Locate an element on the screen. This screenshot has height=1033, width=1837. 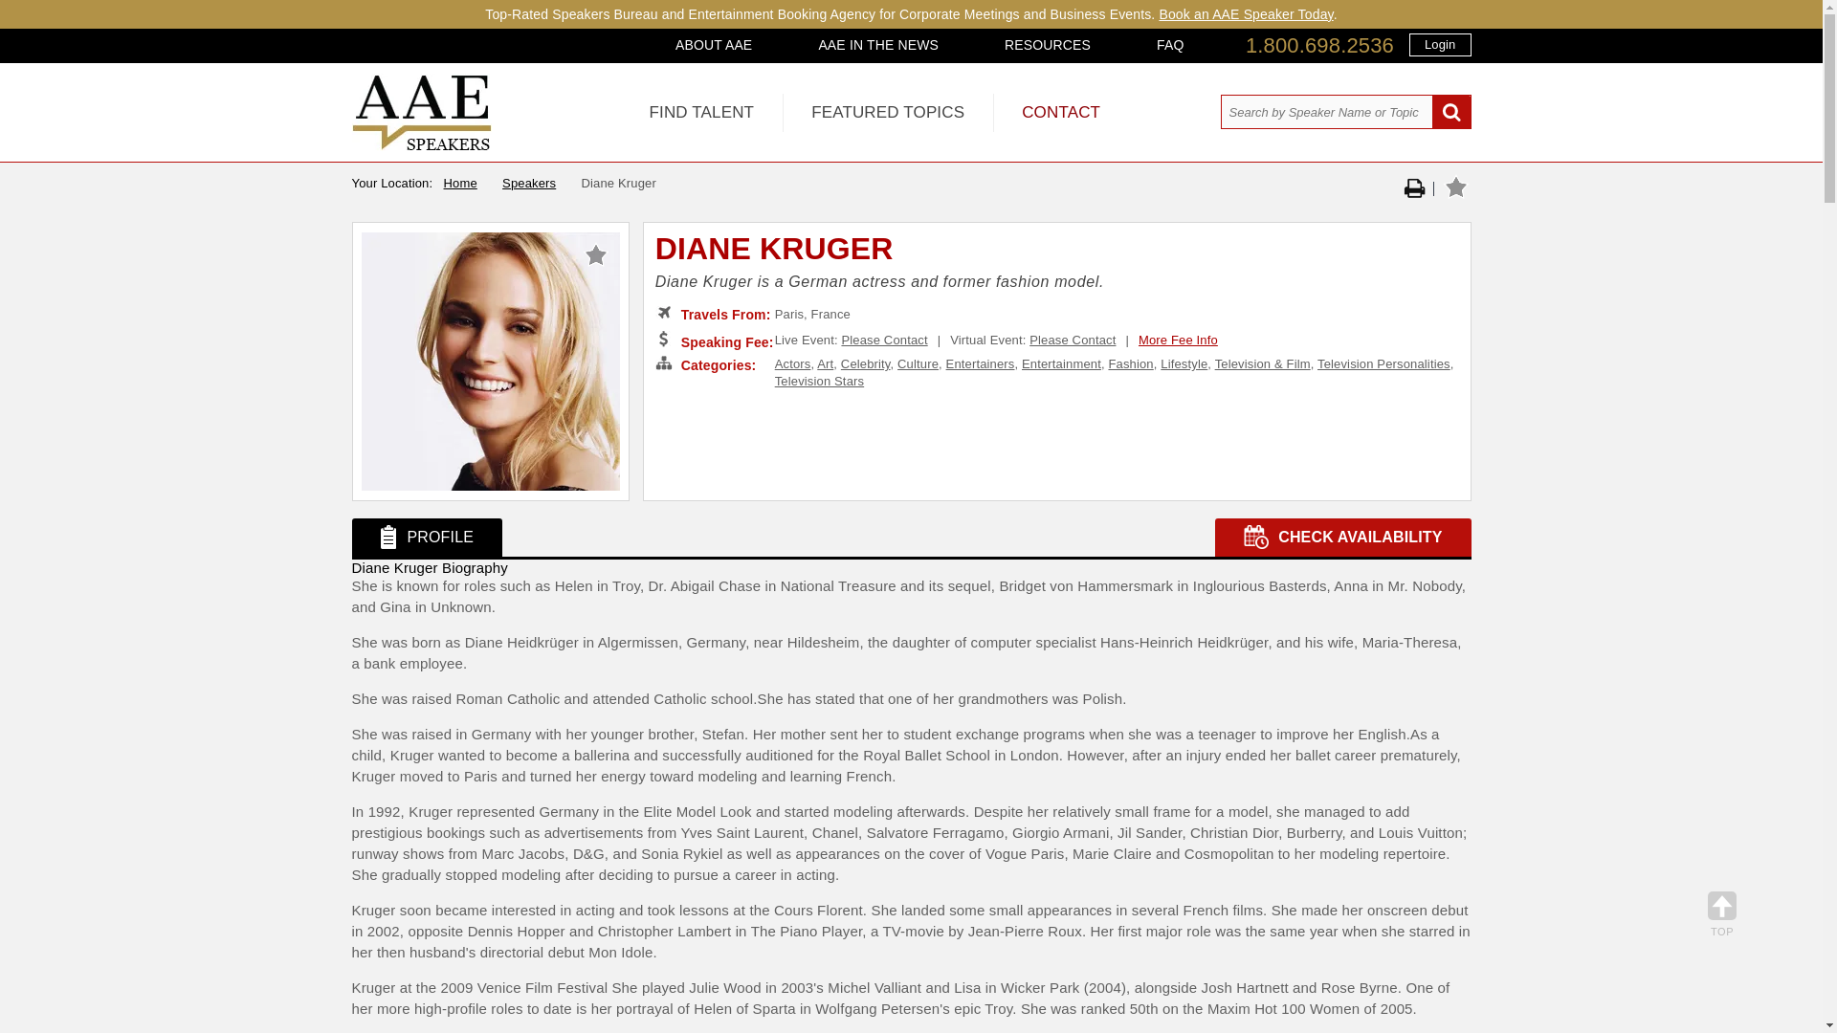
RESOURCES is located at coordinates (1047, 44).